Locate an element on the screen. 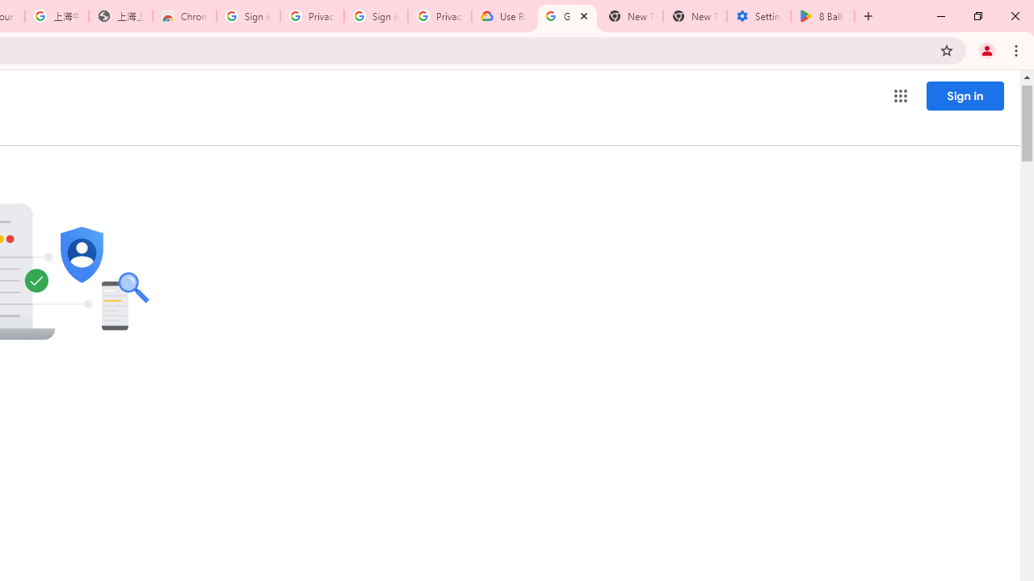 The height and width of the screenshot is (581, 1034). Settings - System is located at coordinates (759, 16).